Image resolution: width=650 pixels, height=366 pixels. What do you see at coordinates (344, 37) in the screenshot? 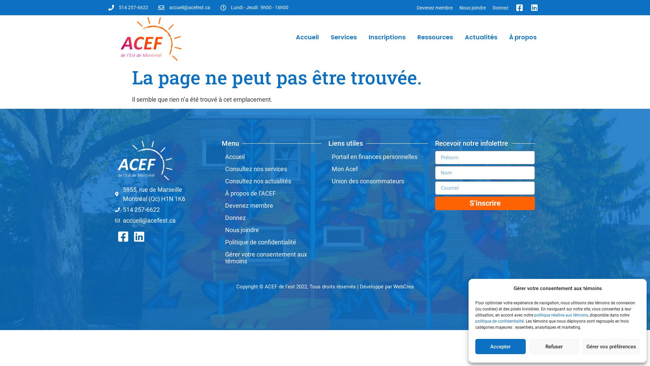
I see `Services` at bounding box center [344, 37].